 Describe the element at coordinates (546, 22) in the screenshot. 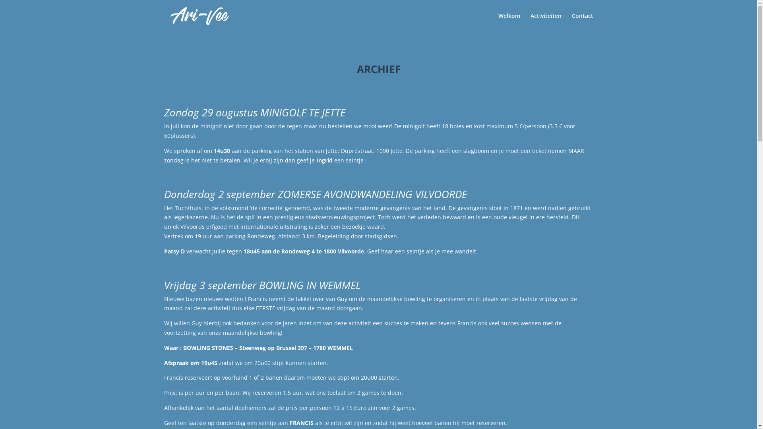

I see `Activiteiten` at that location.